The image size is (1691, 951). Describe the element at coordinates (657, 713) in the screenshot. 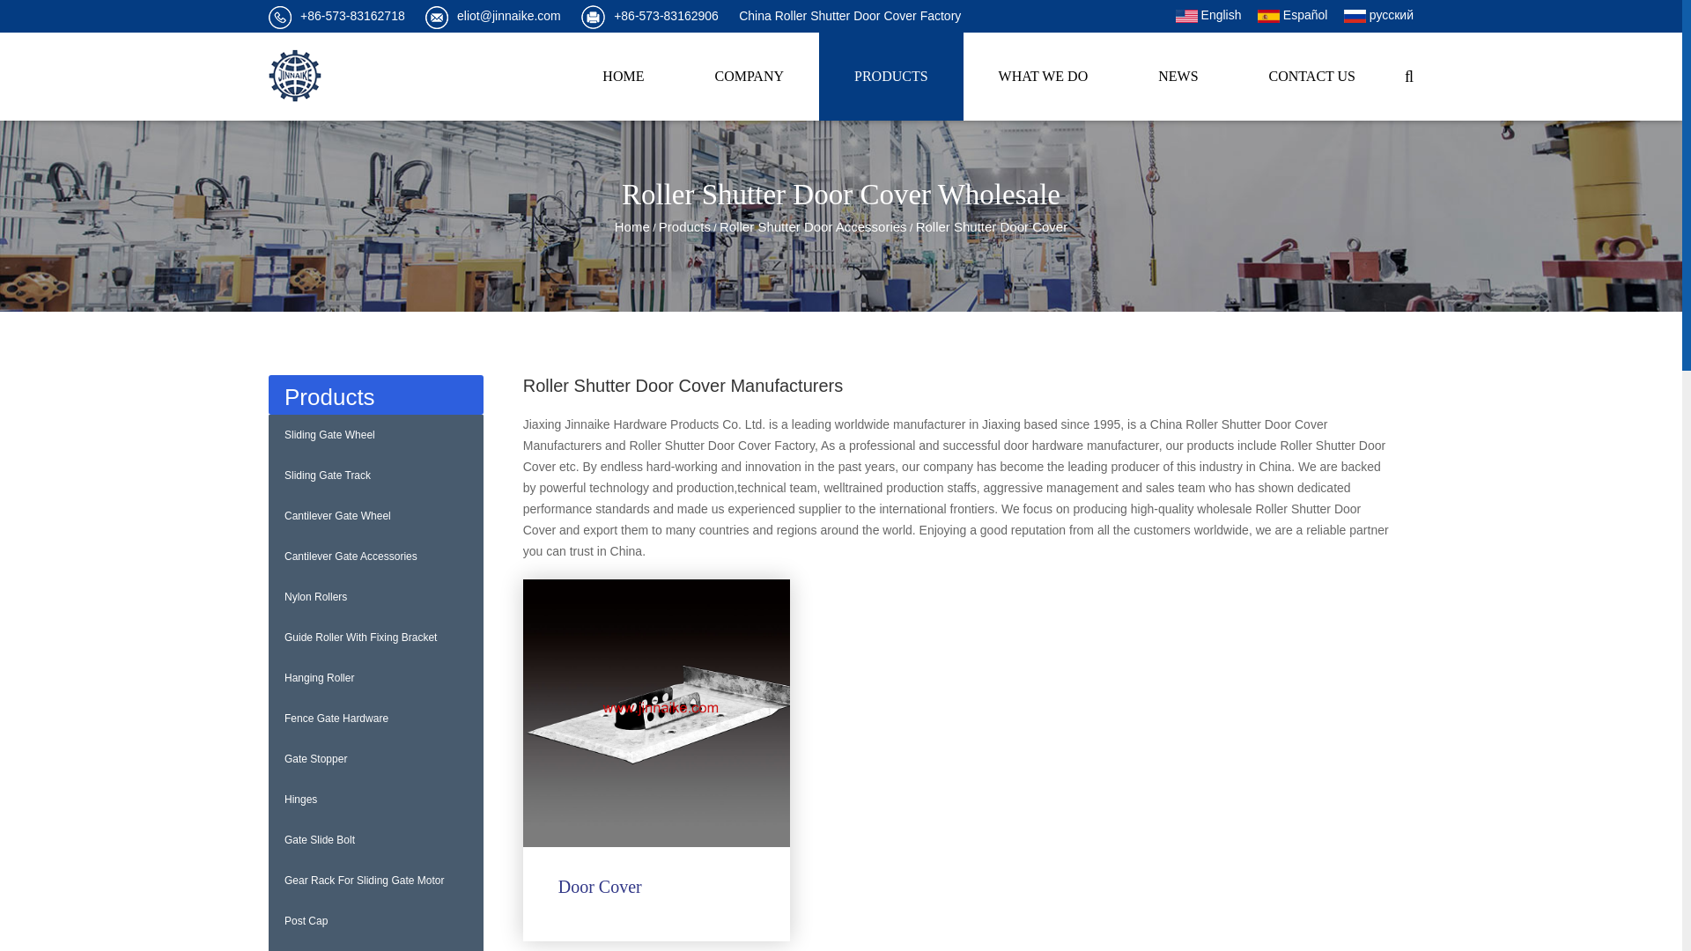

I see `Door Cover` at that location.